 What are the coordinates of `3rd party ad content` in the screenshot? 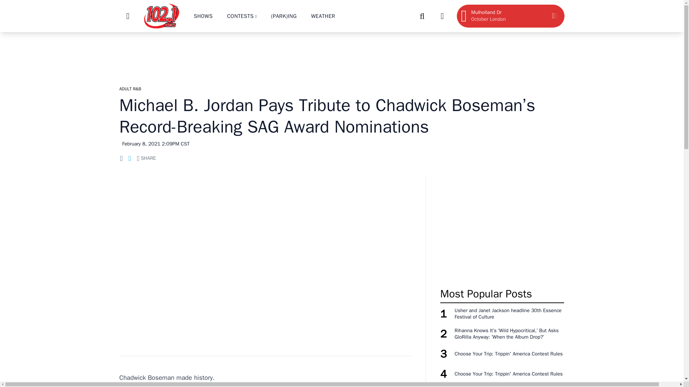 It's located at (502, 228).